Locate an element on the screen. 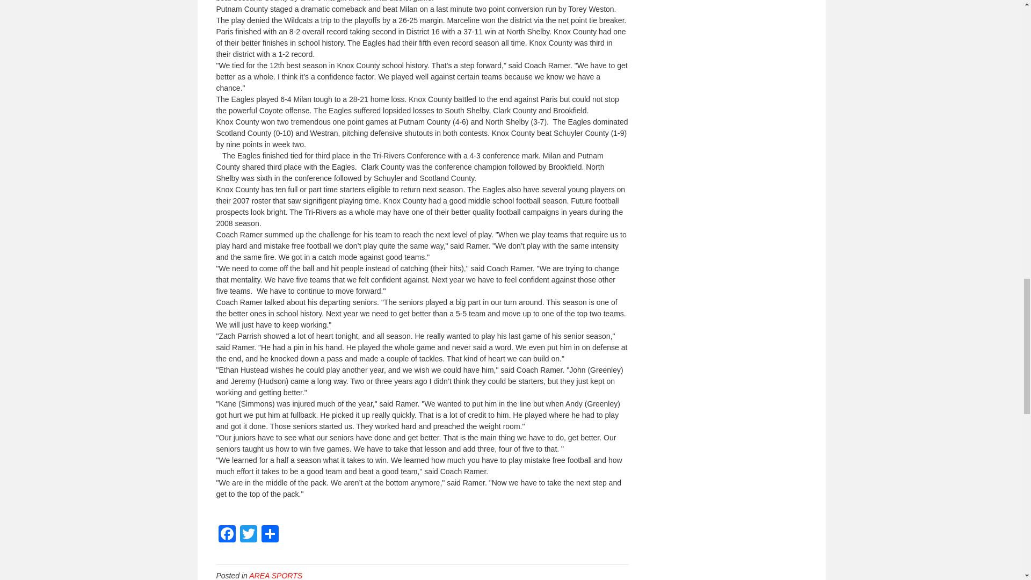 The image size is (1031, 580). Facebook is located at coordinates (226, 535).